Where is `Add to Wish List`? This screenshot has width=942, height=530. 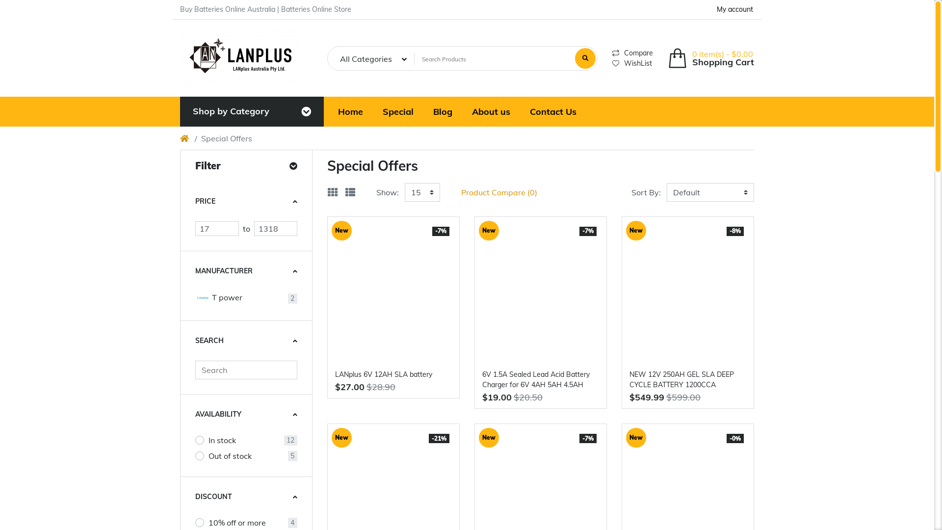 Add to Wish List is located at coordinates (678, 415).